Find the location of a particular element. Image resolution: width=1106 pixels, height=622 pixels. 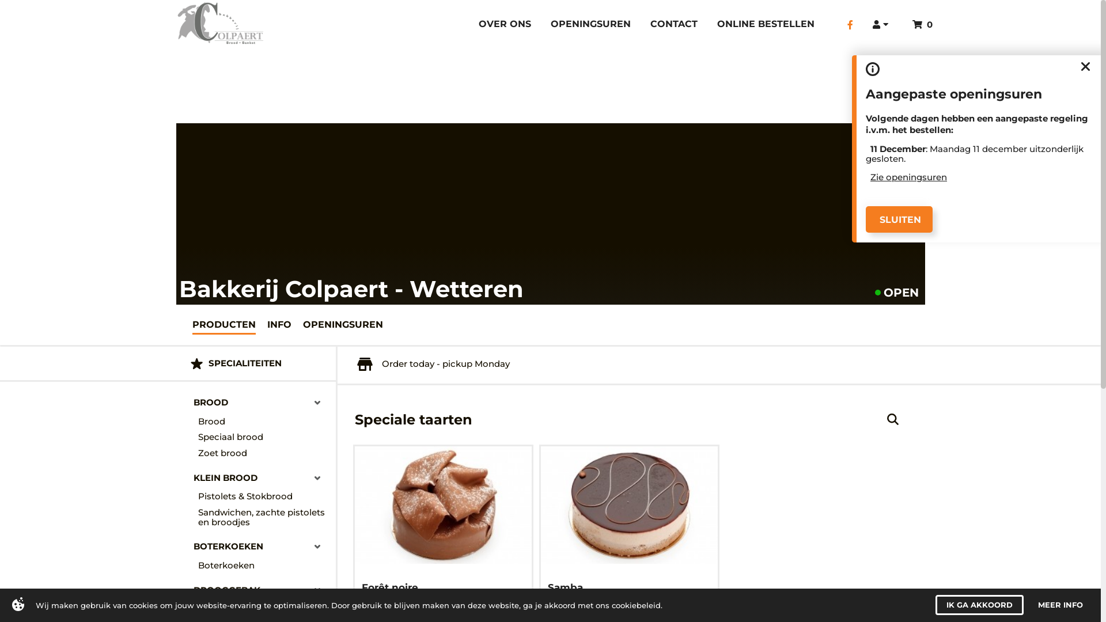

OPENINGSUREN is located at coordinates (591, 25).